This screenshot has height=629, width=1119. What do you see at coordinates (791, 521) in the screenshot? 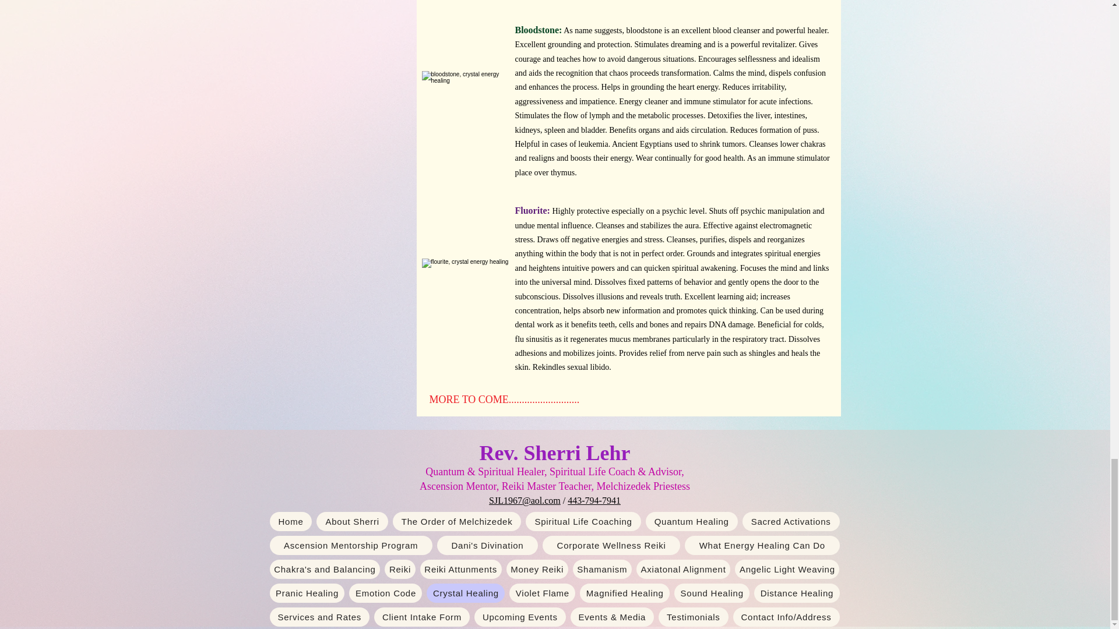
I see `Sacred Activations` at bounding box center [791, 521].